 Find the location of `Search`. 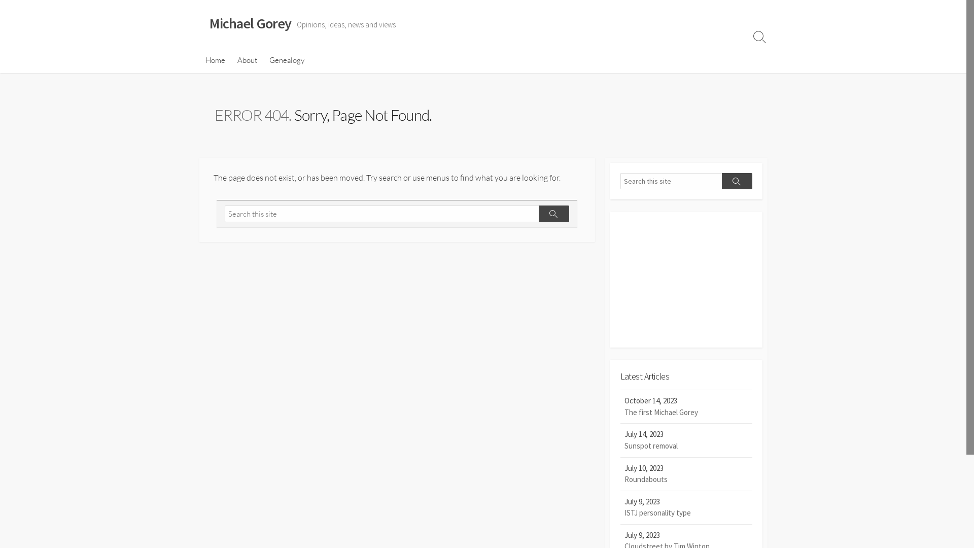

Search is located at coordinates (737, 181).